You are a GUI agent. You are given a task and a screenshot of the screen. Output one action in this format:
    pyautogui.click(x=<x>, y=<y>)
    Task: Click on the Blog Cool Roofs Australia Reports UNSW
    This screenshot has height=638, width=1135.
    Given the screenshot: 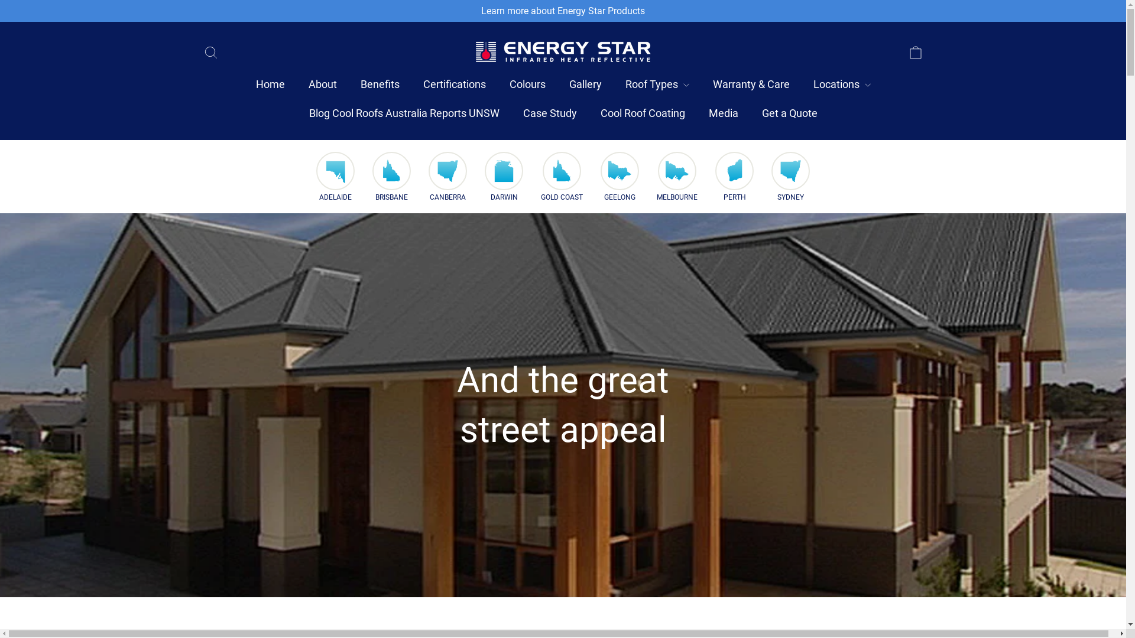 What is the action you would take?
    pyautogui.click(x=404, y=113)
    